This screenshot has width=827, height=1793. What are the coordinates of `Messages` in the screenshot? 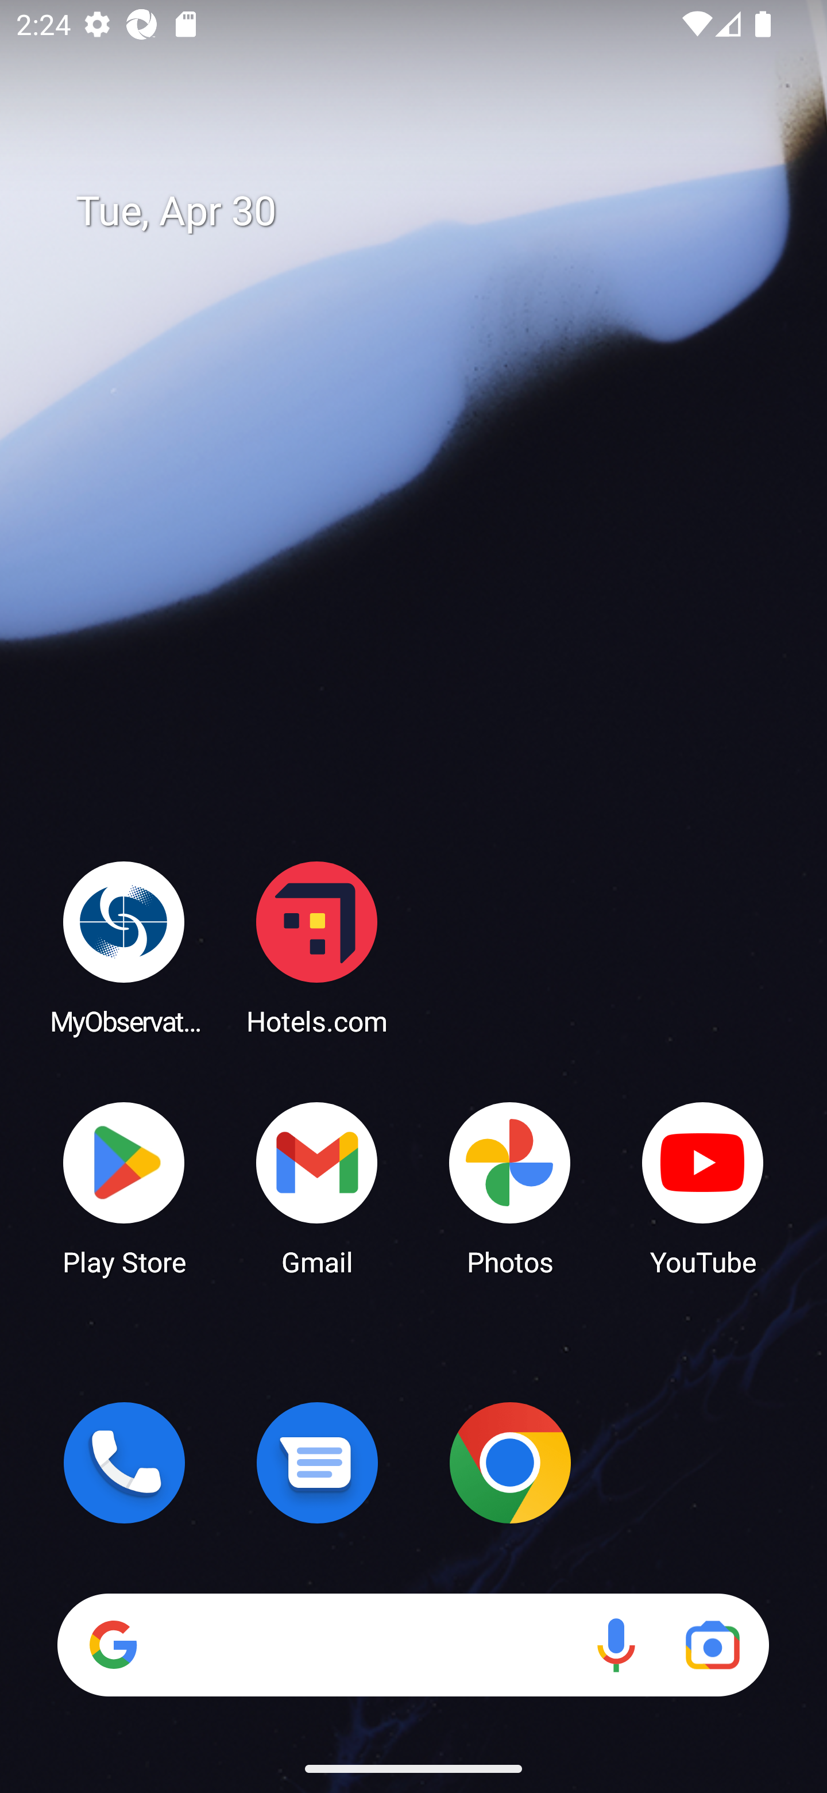 It's located at (317, 1463).